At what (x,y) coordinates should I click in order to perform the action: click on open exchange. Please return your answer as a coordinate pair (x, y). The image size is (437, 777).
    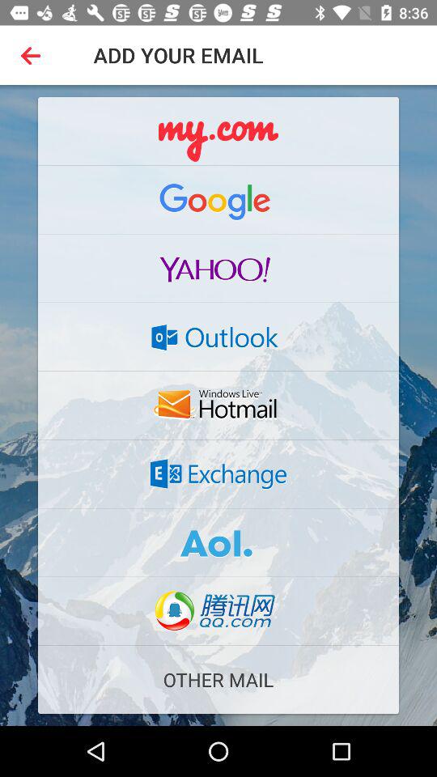
    Looking at the image, I should click on (218, 473).